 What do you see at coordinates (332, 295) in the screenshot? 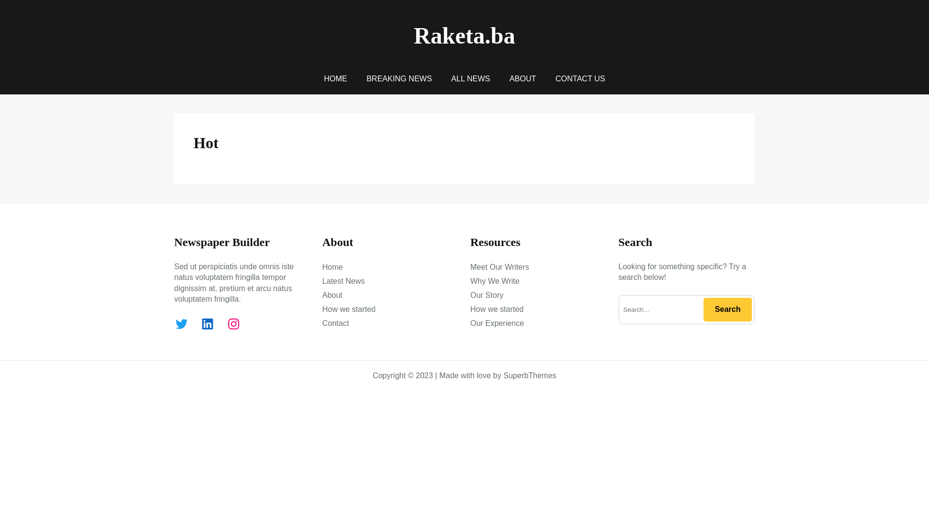
I see `About` at bounding box center [332, 295].